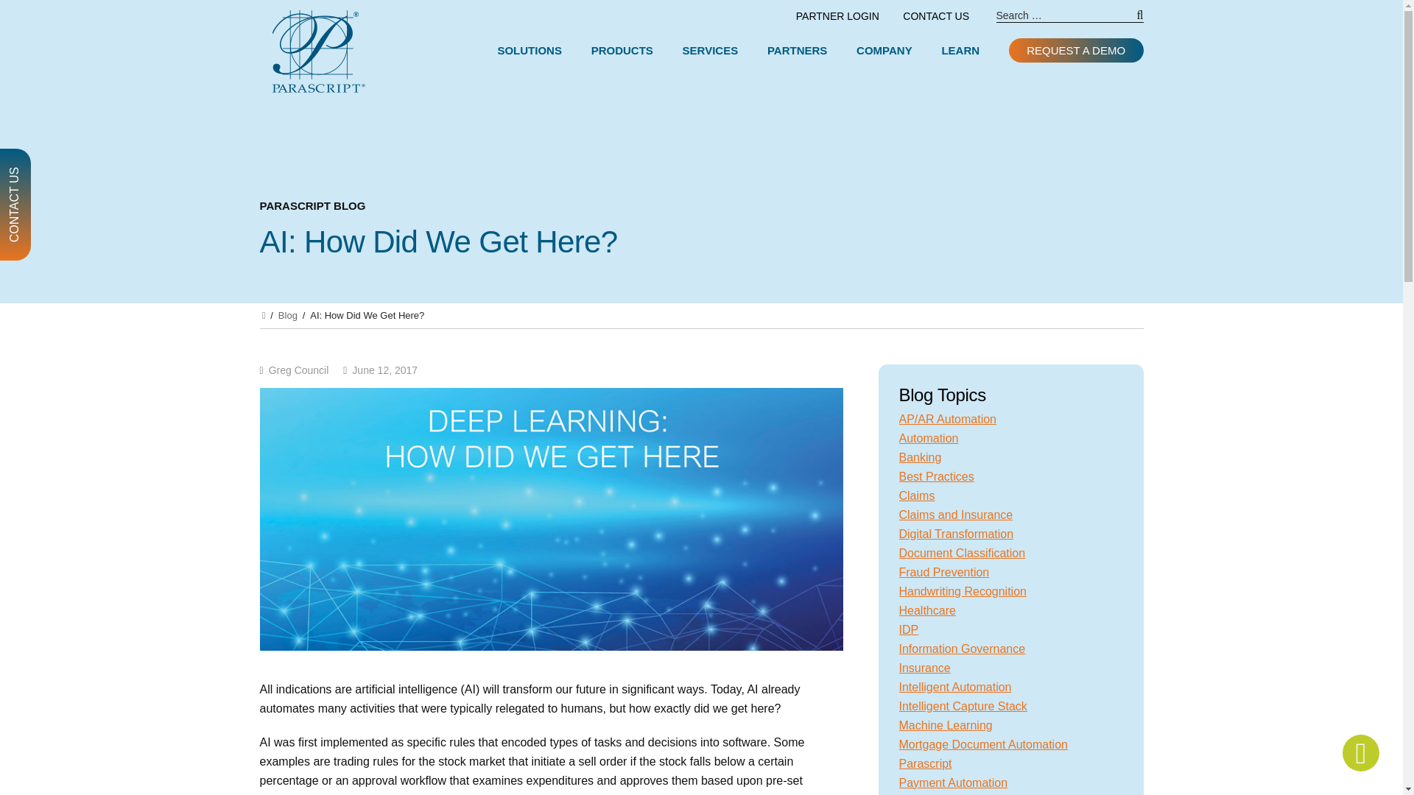 The image size is (1414, 795). Describe the element at coordinates (318, 57) in the screenshot. I see `Parascript` at that location.